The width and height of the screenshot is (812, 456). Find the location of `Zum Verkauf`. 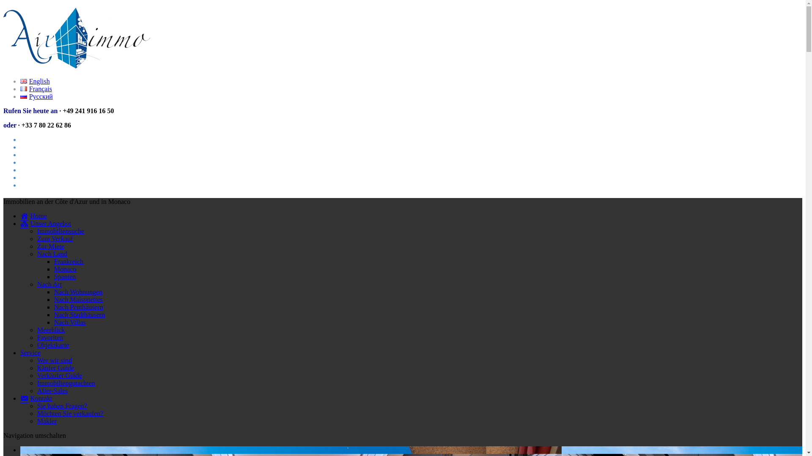

Zum Verkauf is located at coordinates (55, 239).